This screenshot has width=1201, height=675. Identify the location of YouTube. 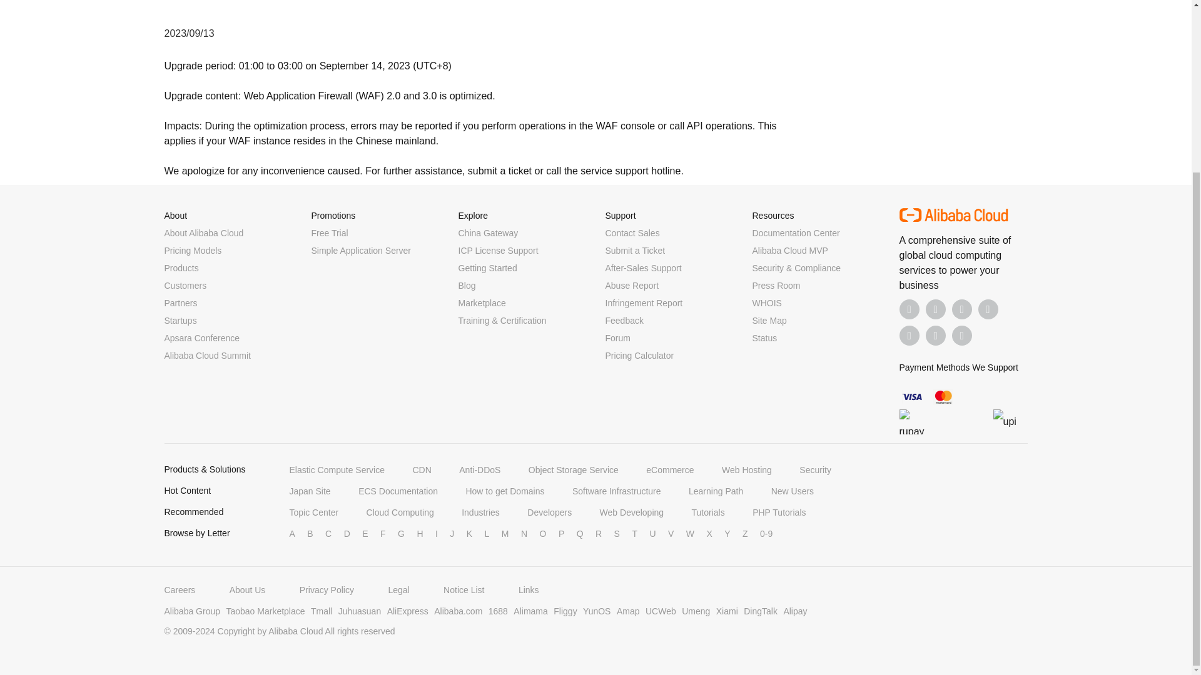
(988, 309).